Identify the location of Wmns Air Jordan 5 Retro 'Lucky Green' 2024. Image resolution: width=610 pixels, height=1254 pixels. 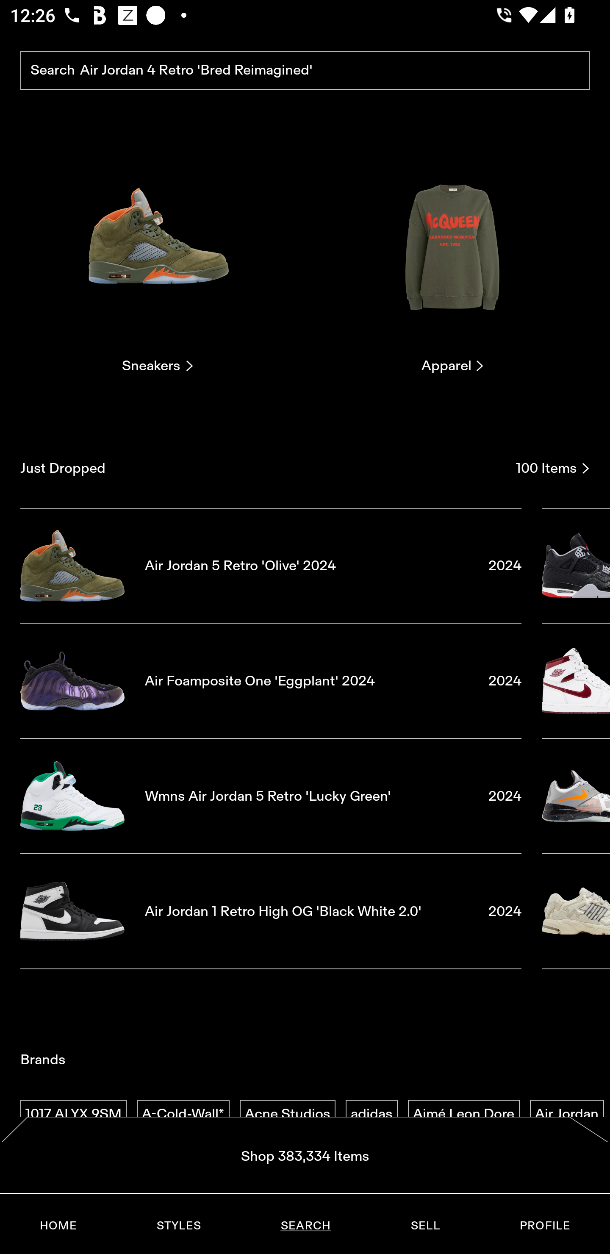
(271, 796).